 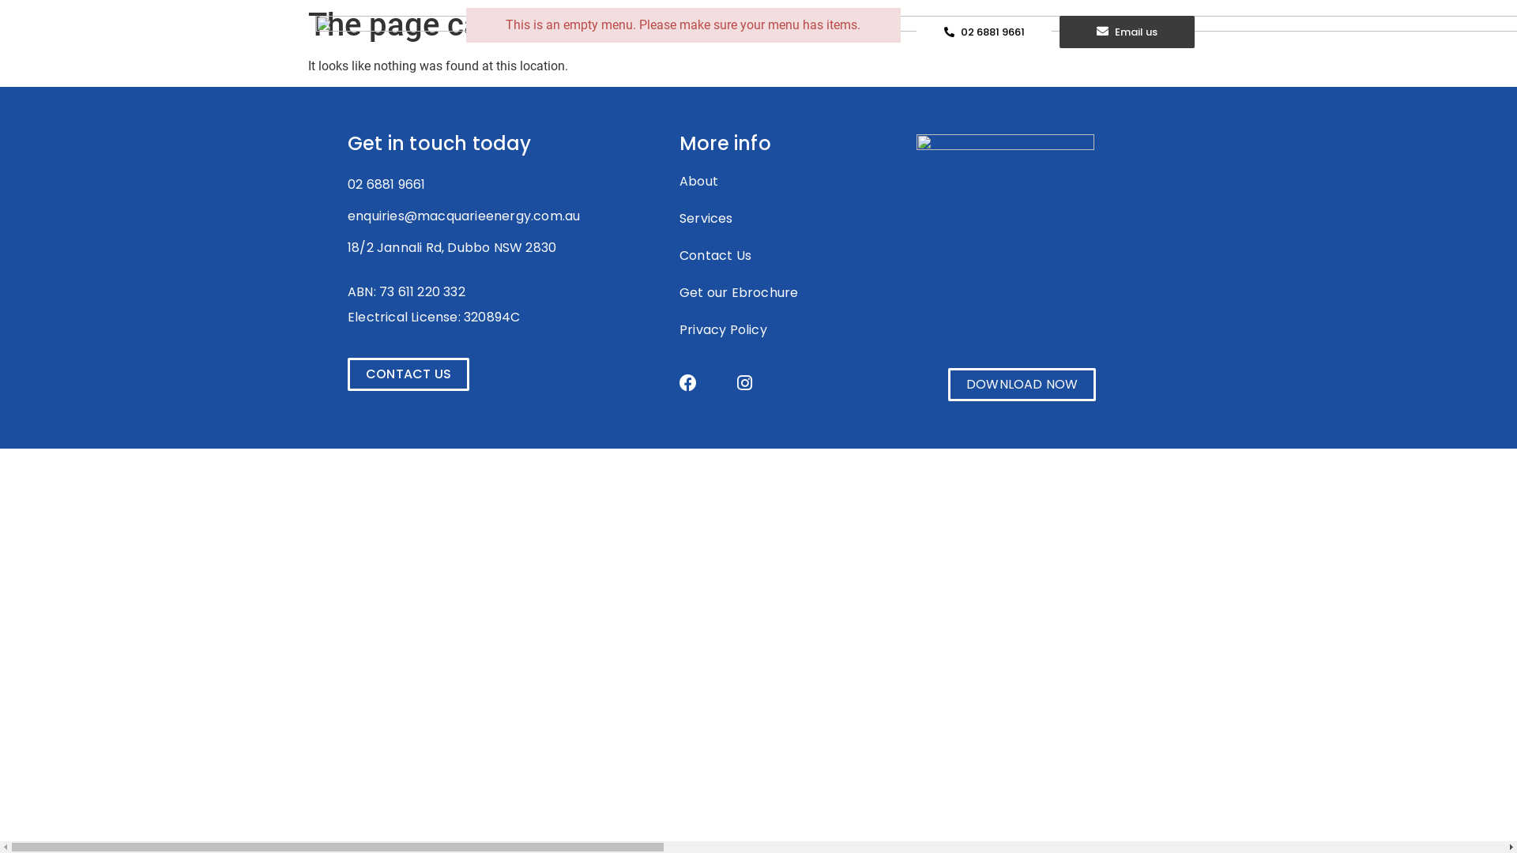 I want to click on enquiries@macquarieenergy.com.au, so click(x=464, y=216).